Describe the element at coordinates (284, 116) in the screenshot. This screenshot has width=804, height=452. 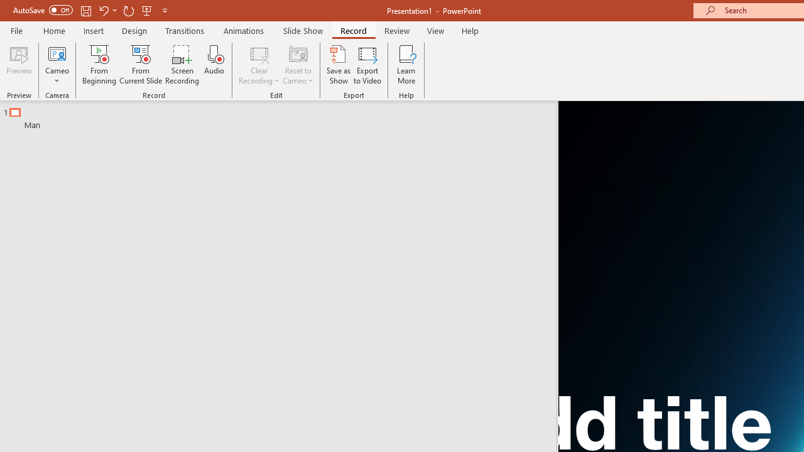
I see `Outline` at that location.